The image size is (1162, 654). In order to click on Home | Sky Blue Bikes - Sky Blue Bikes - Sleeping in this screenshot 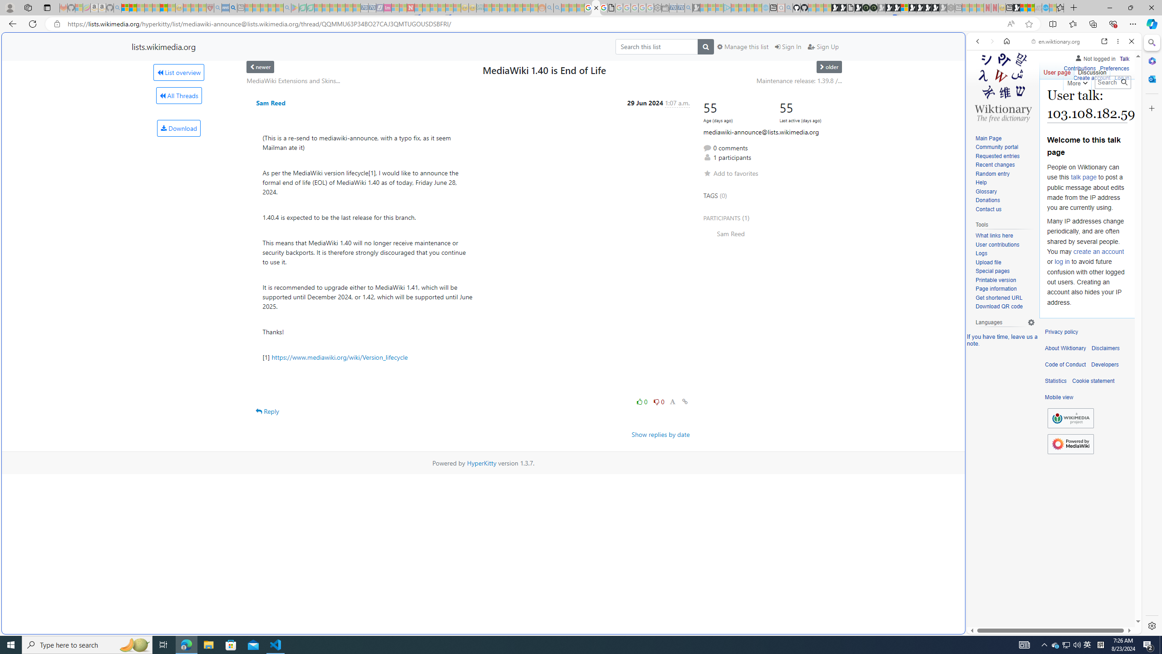, I will do `click(765, 8)`.